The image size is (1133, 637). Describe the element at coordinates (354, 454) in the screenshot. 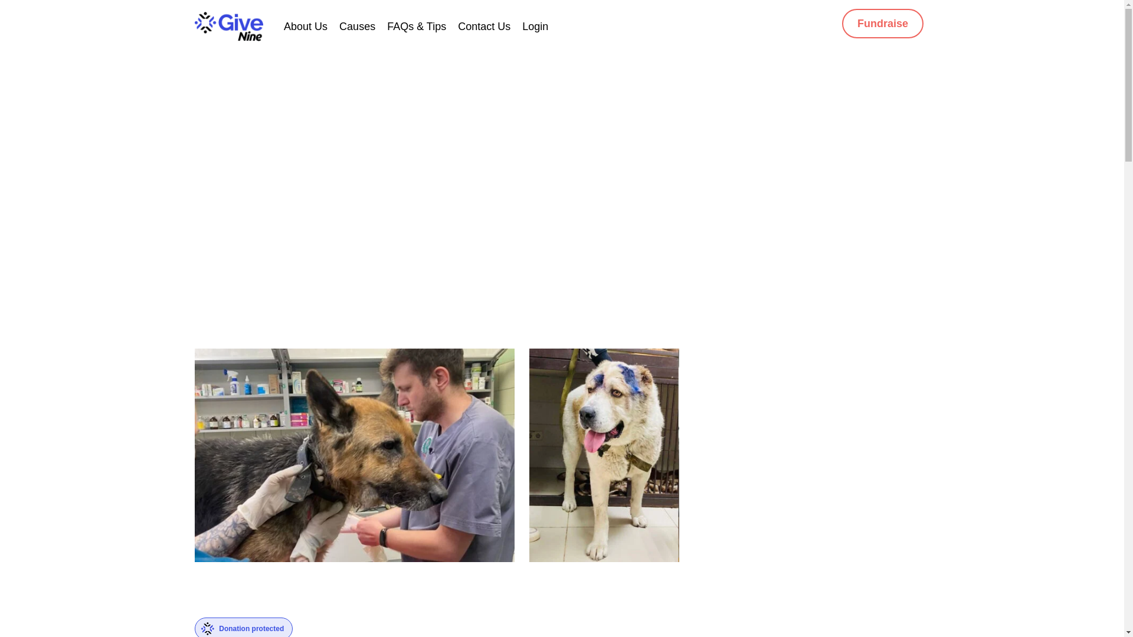

I see `220311130100-animals-pets-rescued-ukraine` at that location.